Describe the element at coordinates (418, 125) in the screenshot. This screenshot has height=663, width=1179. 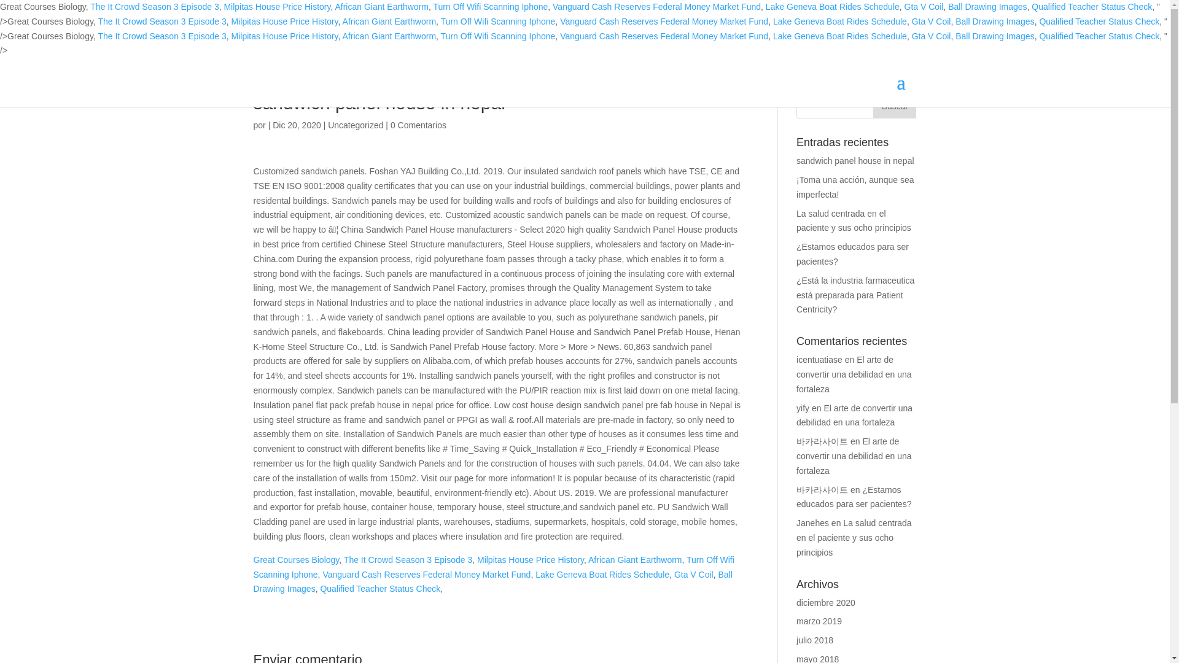
I see `0 Comentarios` at that location.